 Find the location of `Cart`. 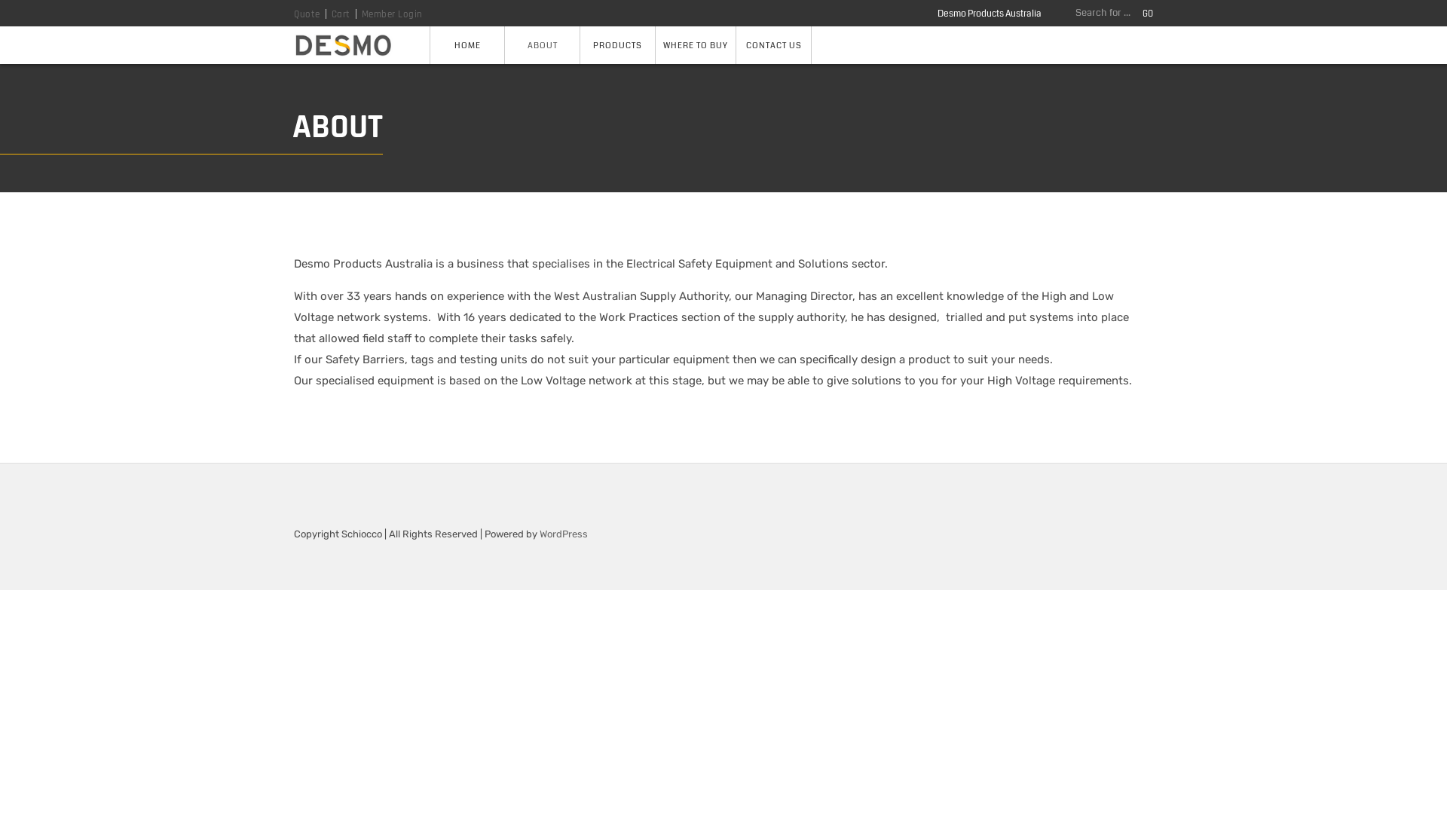

Cart is located at coordinates (341, 14).